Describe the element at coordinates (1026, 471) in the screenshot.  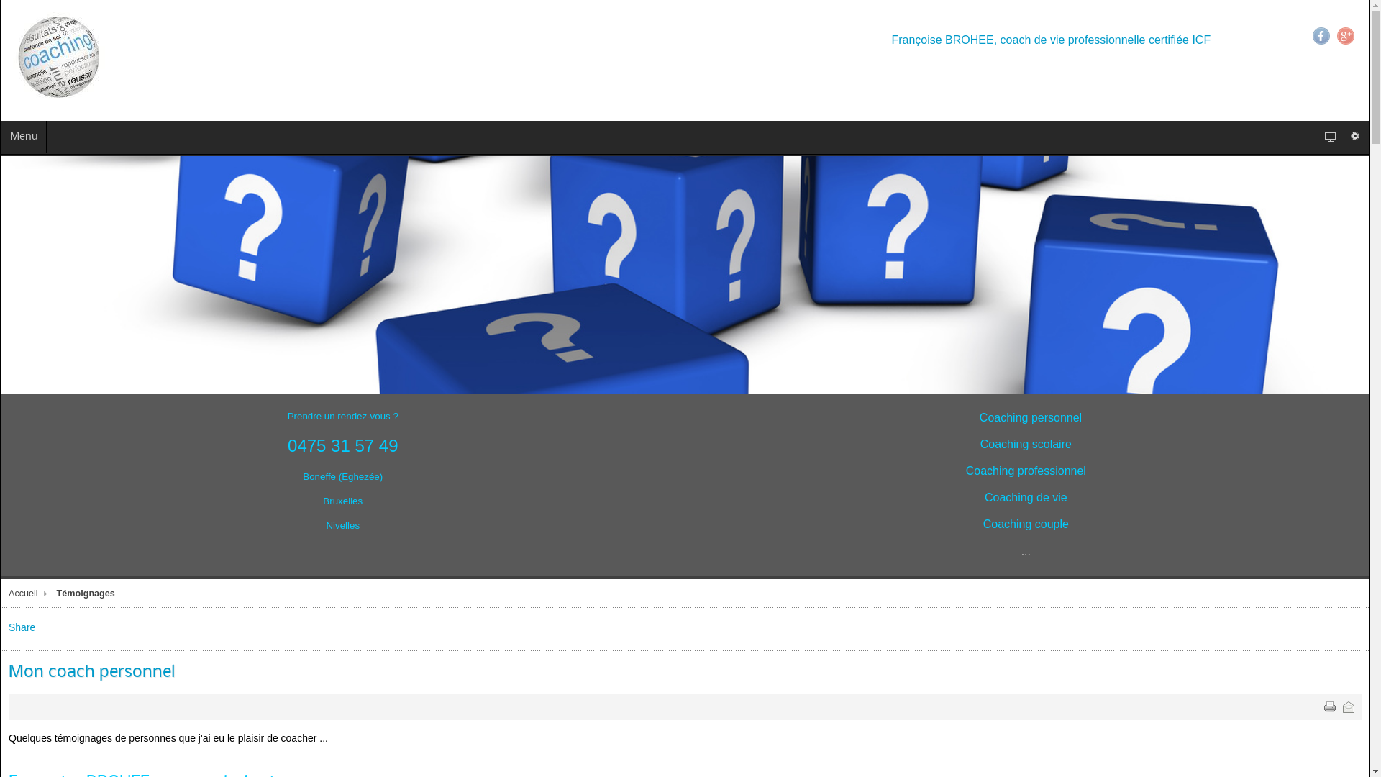
I see `Coaching professionnel` at that location.